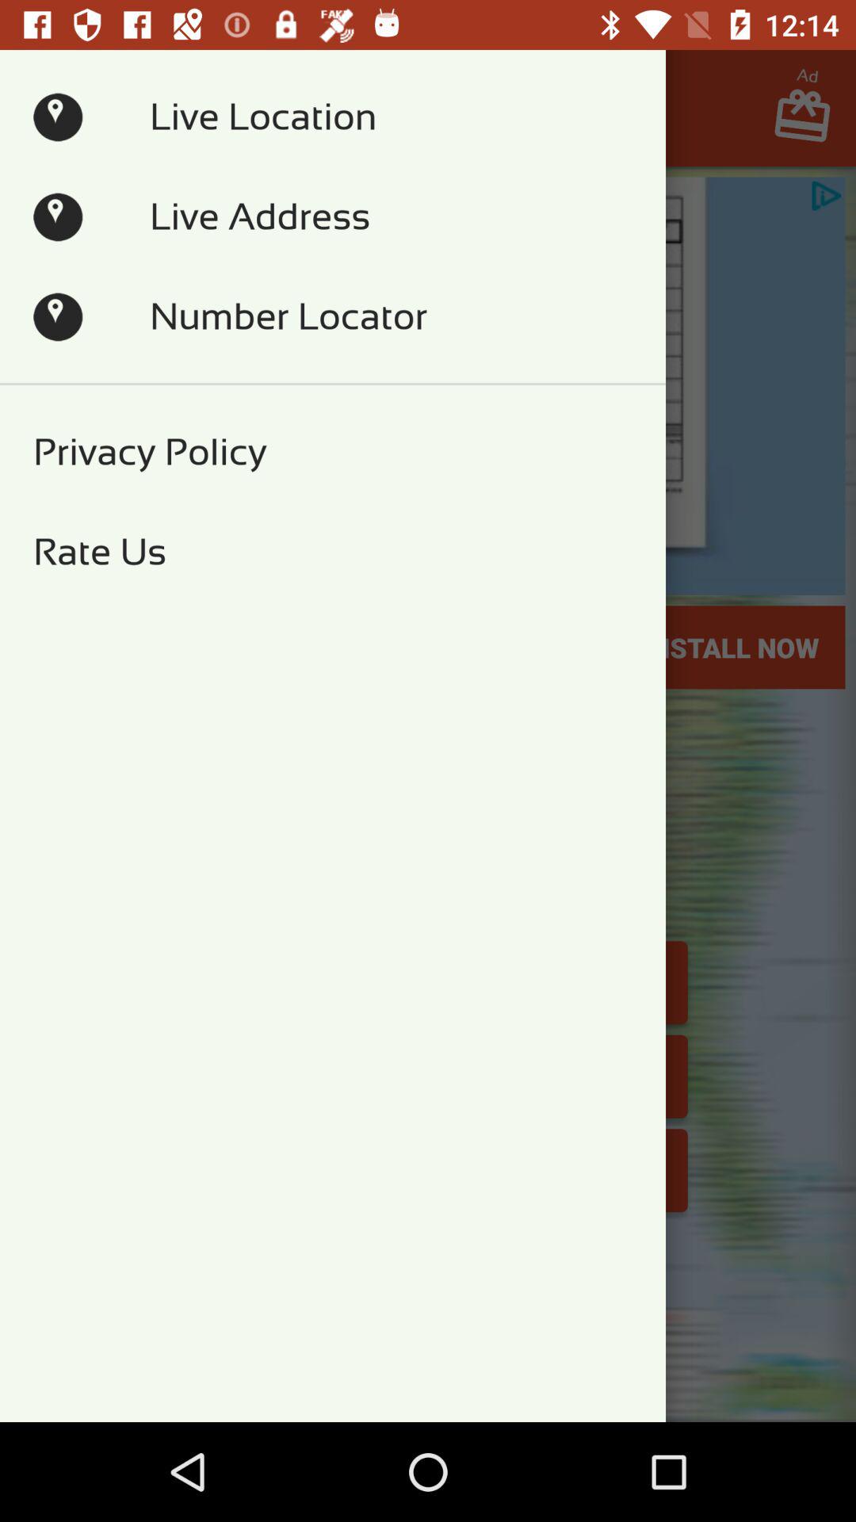  What do you see at coordinates (810, 120) in the screenshot?
I see `select the symbol just below ad at the right corner` at bounding box center [810, 120].